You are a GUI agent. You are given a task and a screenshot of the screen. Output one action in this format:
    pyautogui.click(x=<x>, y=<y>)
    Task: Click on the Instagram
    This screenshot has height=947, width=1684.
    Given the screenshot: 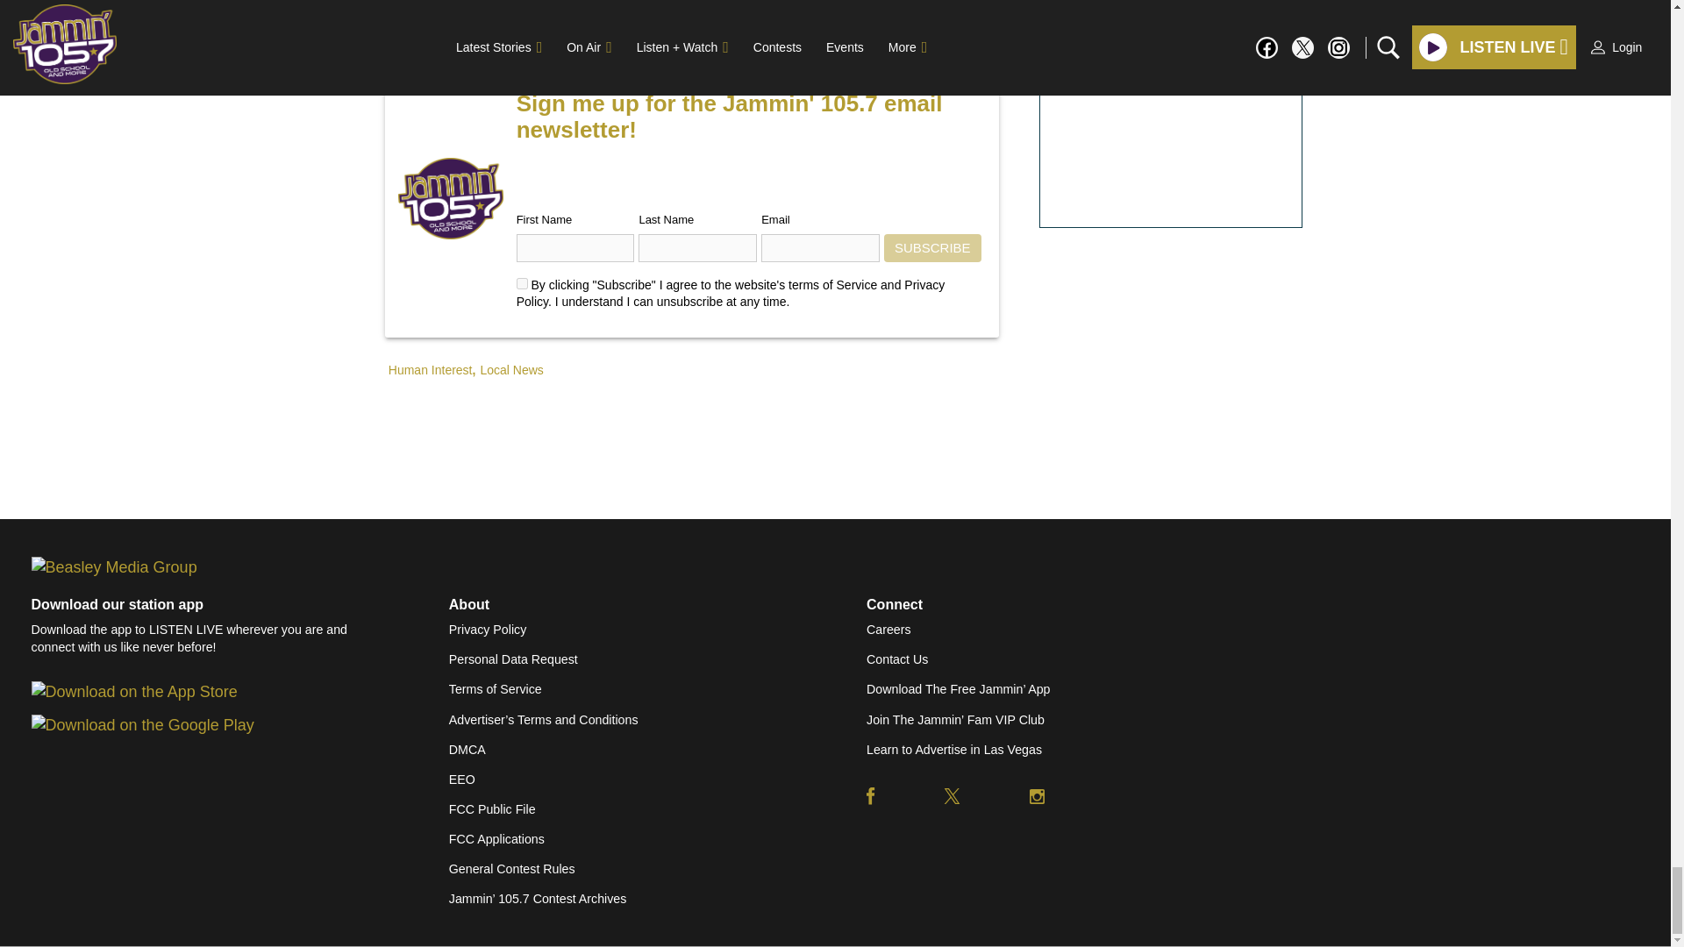 What is the action you would take?
    pyautogui.click(x=1037, y=795)
    